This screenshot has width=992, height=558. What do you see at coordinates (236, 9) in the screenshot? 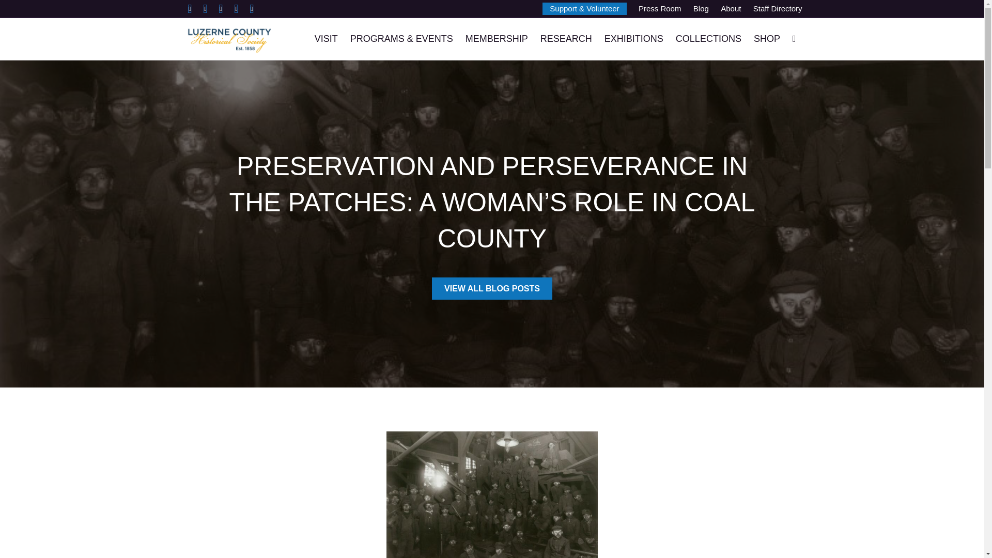
I see `Instagram` at bounding box center [236, 9].